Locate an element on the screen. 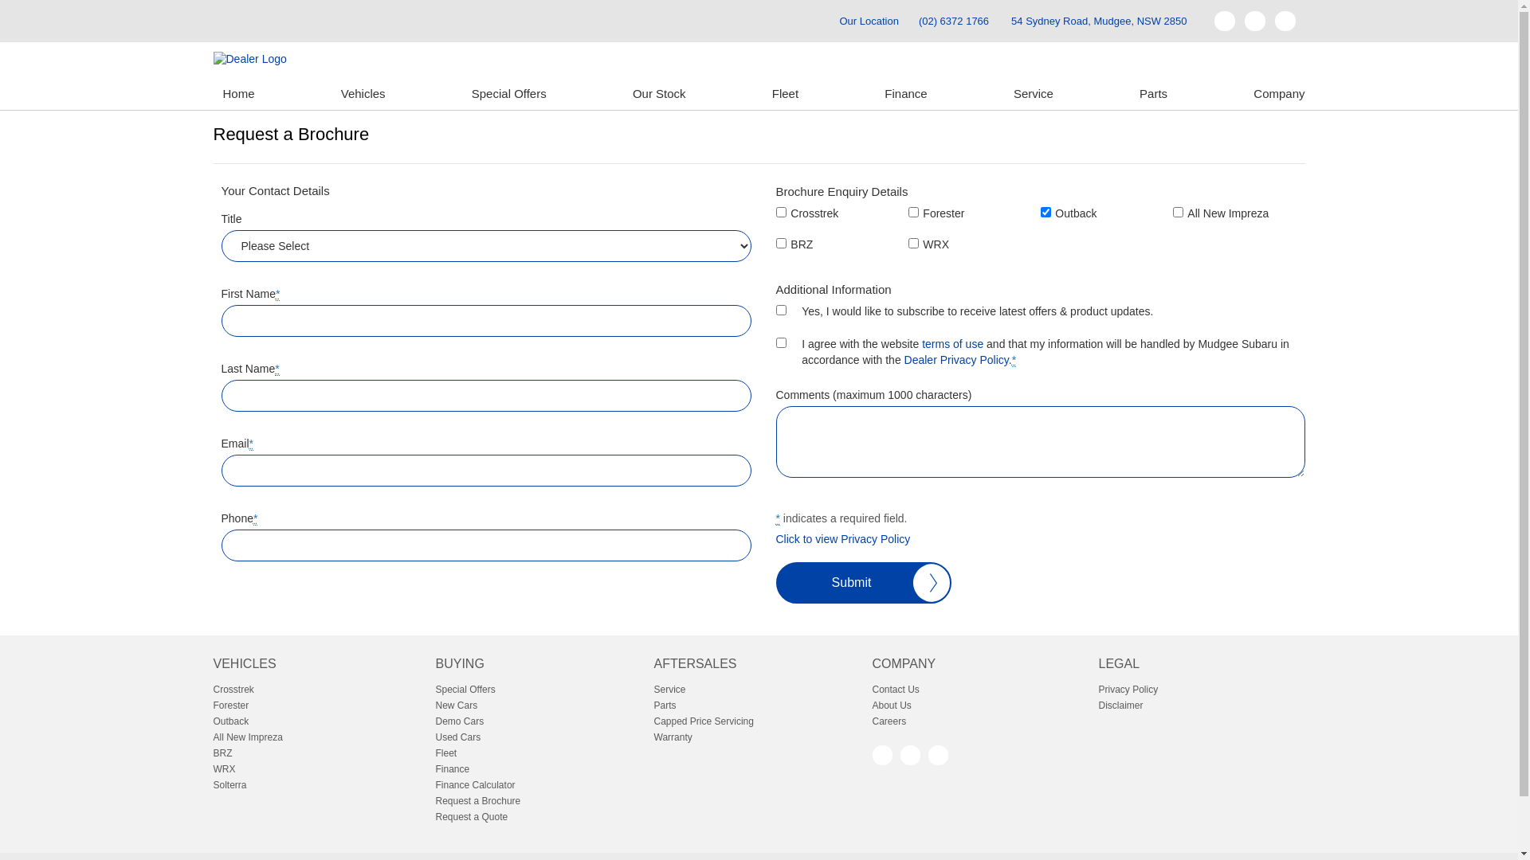 This screenshot has width=1530, height=860. terms of use is located at coordinates (953, 344).